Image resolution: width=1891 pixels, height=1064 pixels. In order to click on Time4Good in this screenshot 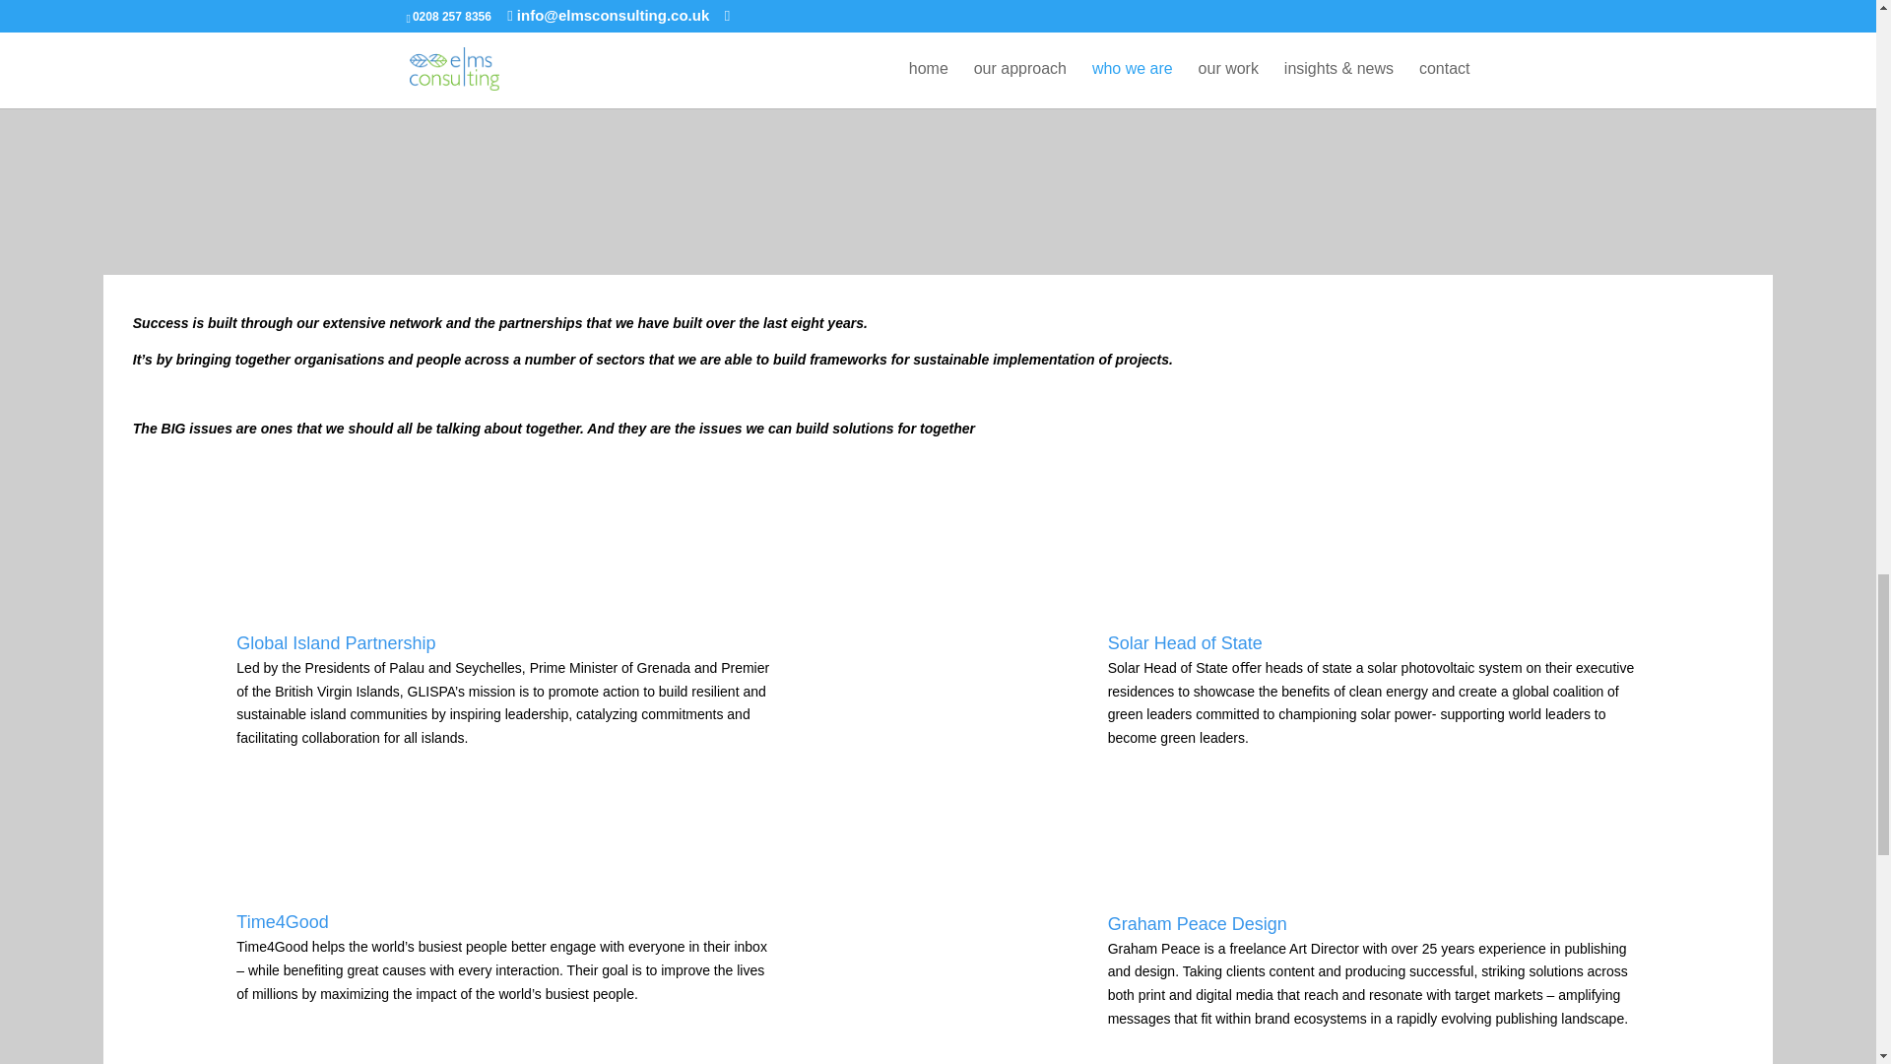, I will do `click(282, 922)`.